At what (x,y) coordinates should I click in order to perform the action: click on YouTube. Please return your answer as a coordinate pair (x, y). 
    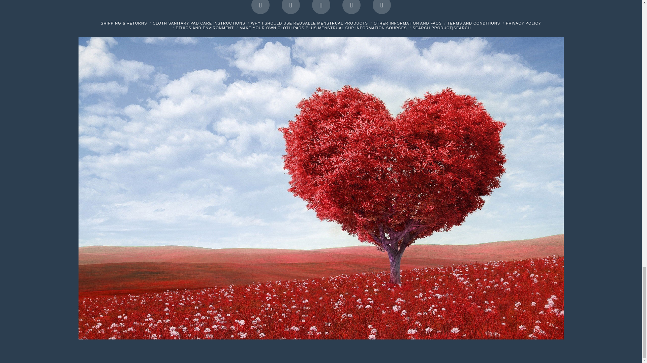
    Looking at the image, I should click on (321, 7).